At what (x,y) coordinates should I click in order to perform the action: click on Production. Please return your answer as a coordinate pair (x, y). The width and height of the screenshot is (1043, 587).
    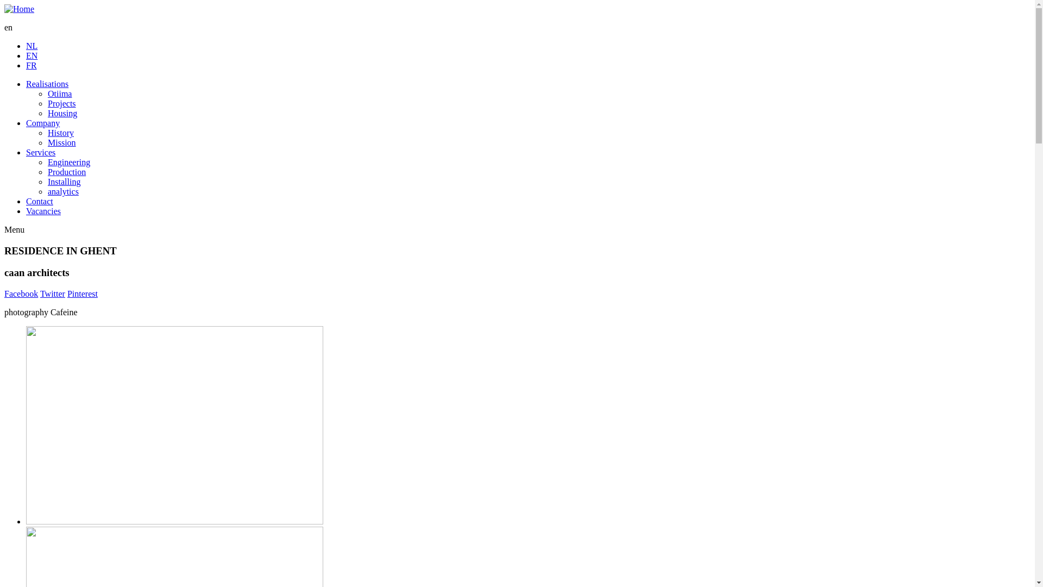
    Looking at the image, I should click on (67, 172).